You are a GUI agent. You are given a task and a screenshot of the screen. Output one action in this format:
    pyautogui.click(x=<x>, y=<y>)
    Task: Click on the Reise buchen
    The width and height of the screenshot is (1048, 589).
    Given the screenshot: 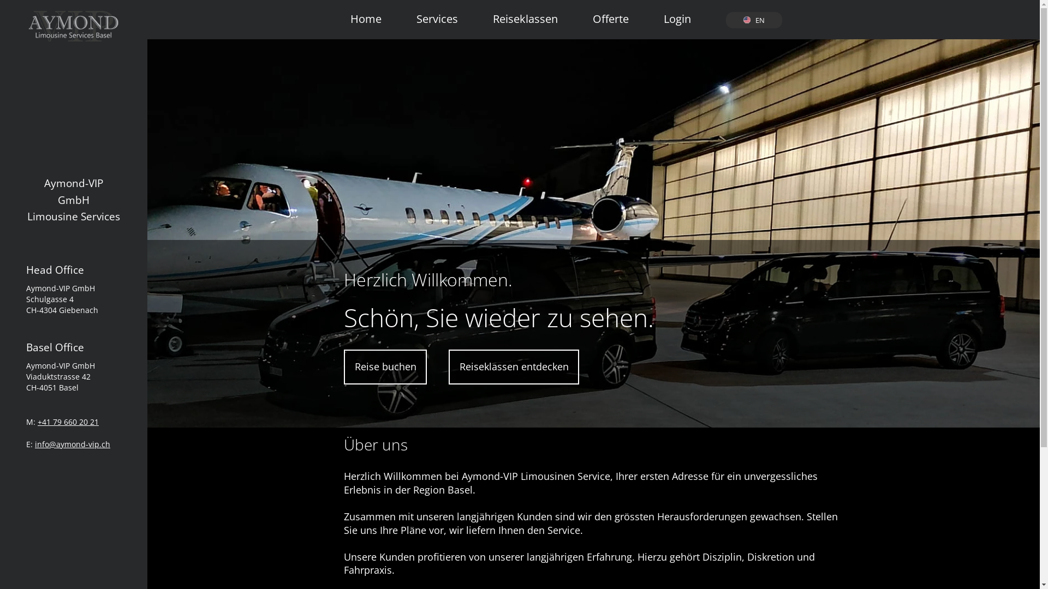 What is the action you would take?
    pyautogui.click(x=385, y=367)
    